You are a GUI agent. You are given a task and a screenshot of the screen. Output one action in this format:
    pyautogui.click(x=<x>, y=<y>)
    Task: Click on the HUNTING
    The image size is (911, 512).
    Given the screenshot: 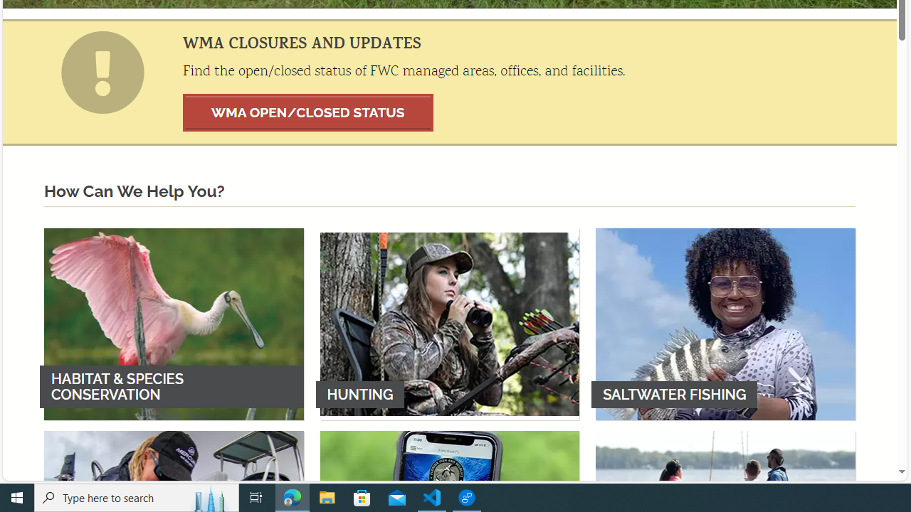 What is the action you would take?
    pyautogui.click(x=450, y=324)
    